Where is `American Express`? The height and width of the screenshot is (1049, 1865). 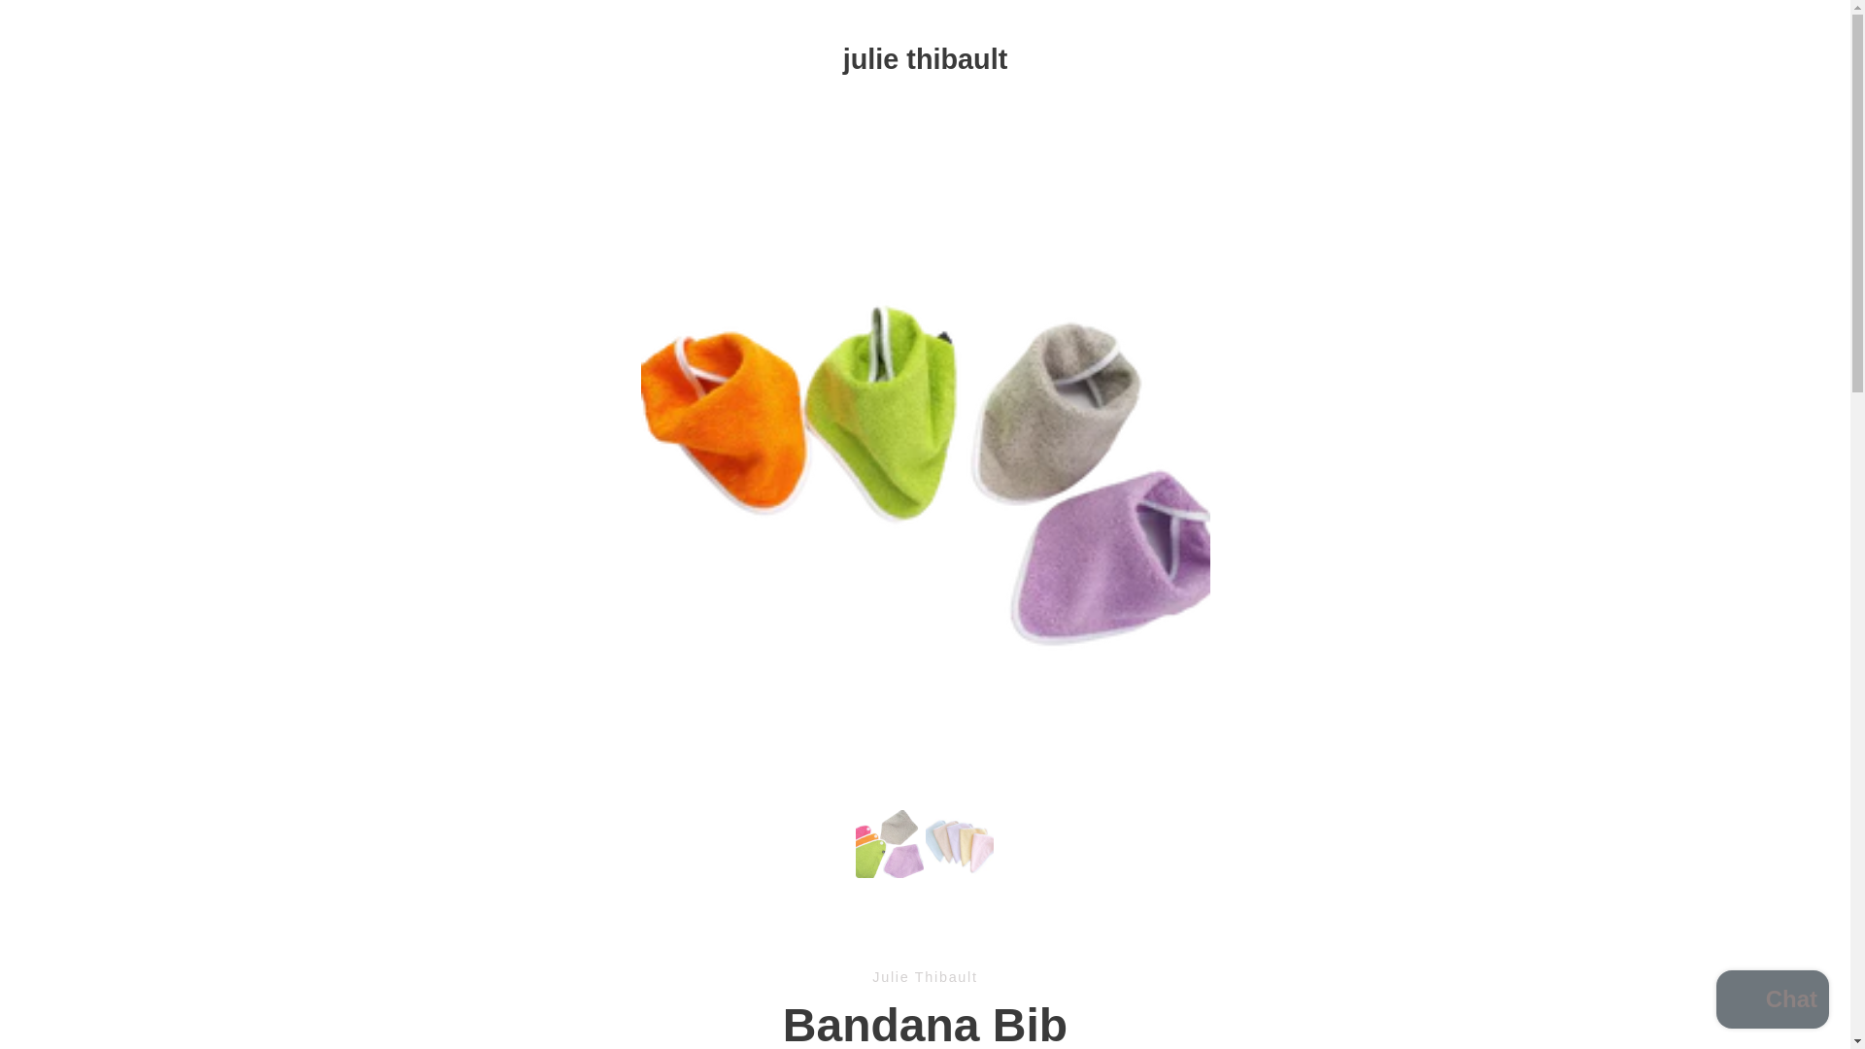
American Express is located at coordinates (1132, 965).